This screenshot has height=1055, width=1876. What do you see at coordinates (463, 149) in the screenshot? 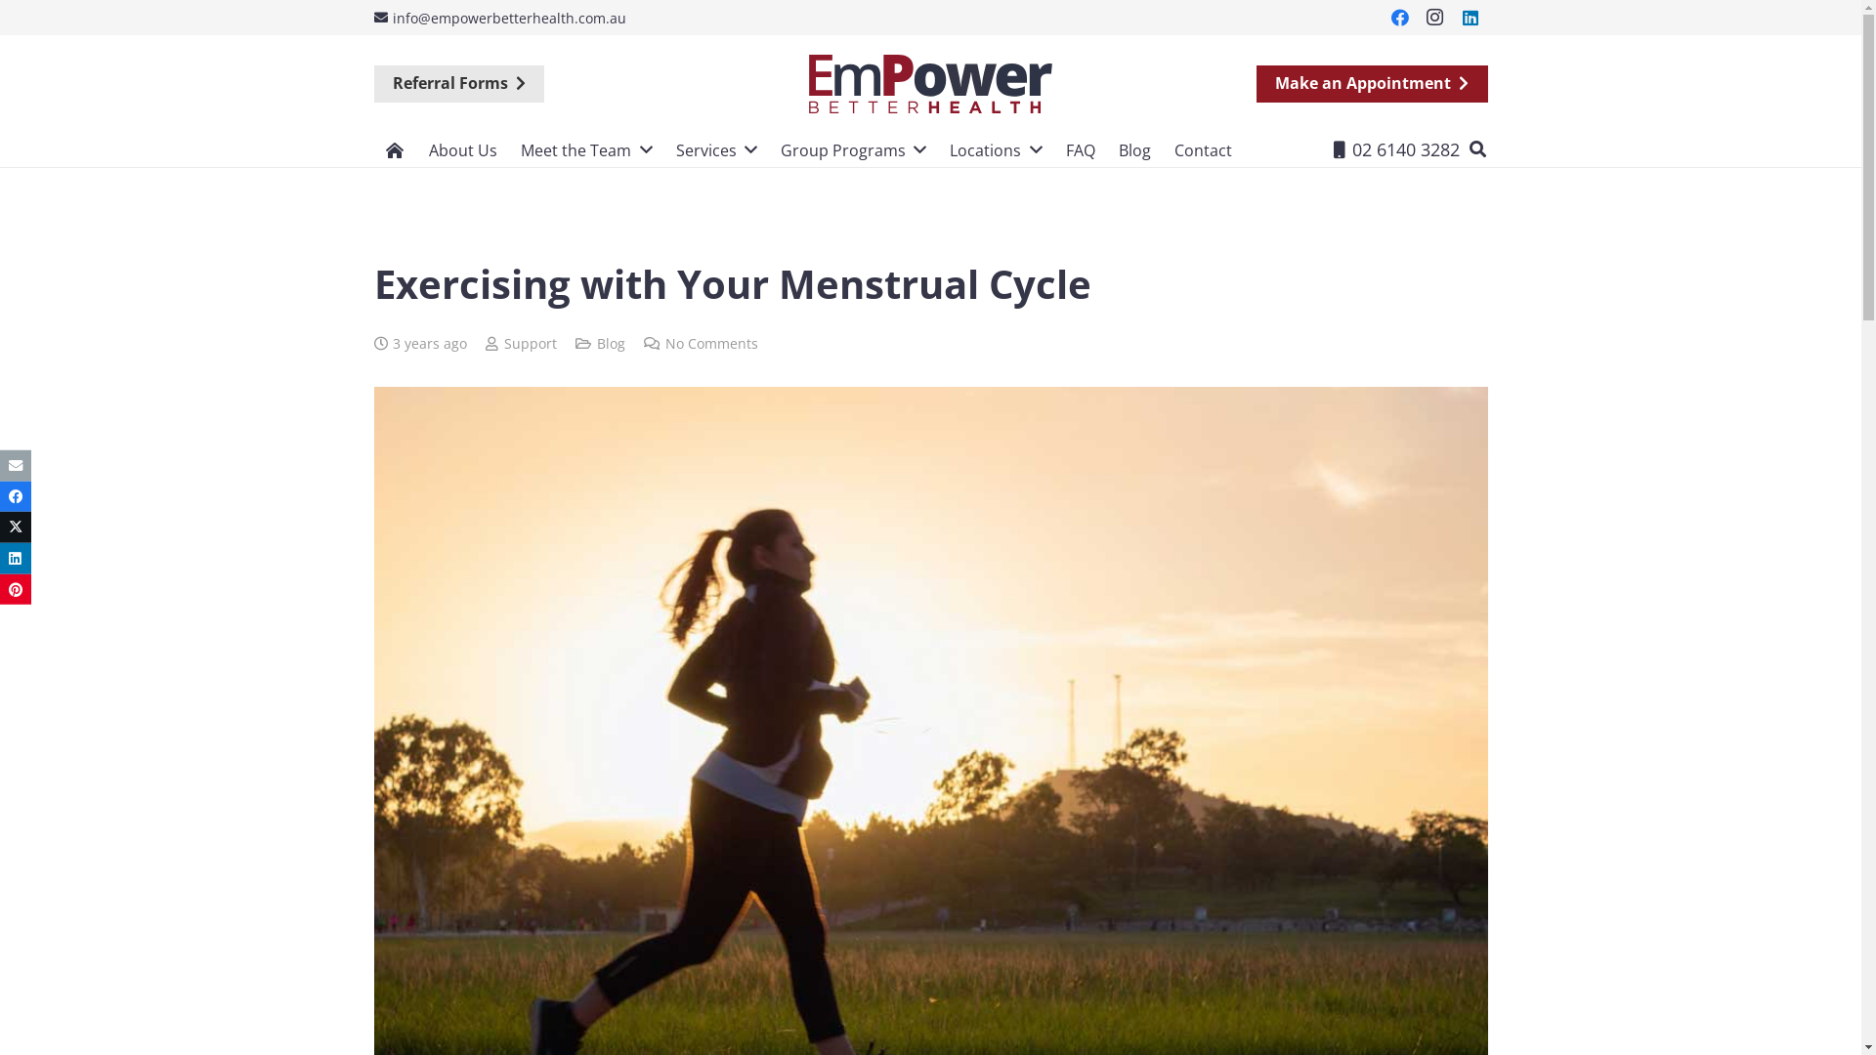
I see `About Us` at bounding box center [463, 149].